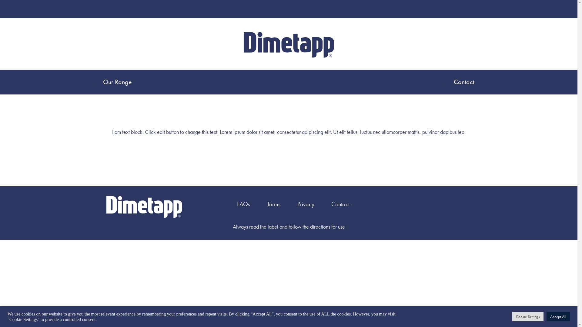  Describe the element at coordinates (558, 317) in the screenshot. I see `Accept All` at that location.